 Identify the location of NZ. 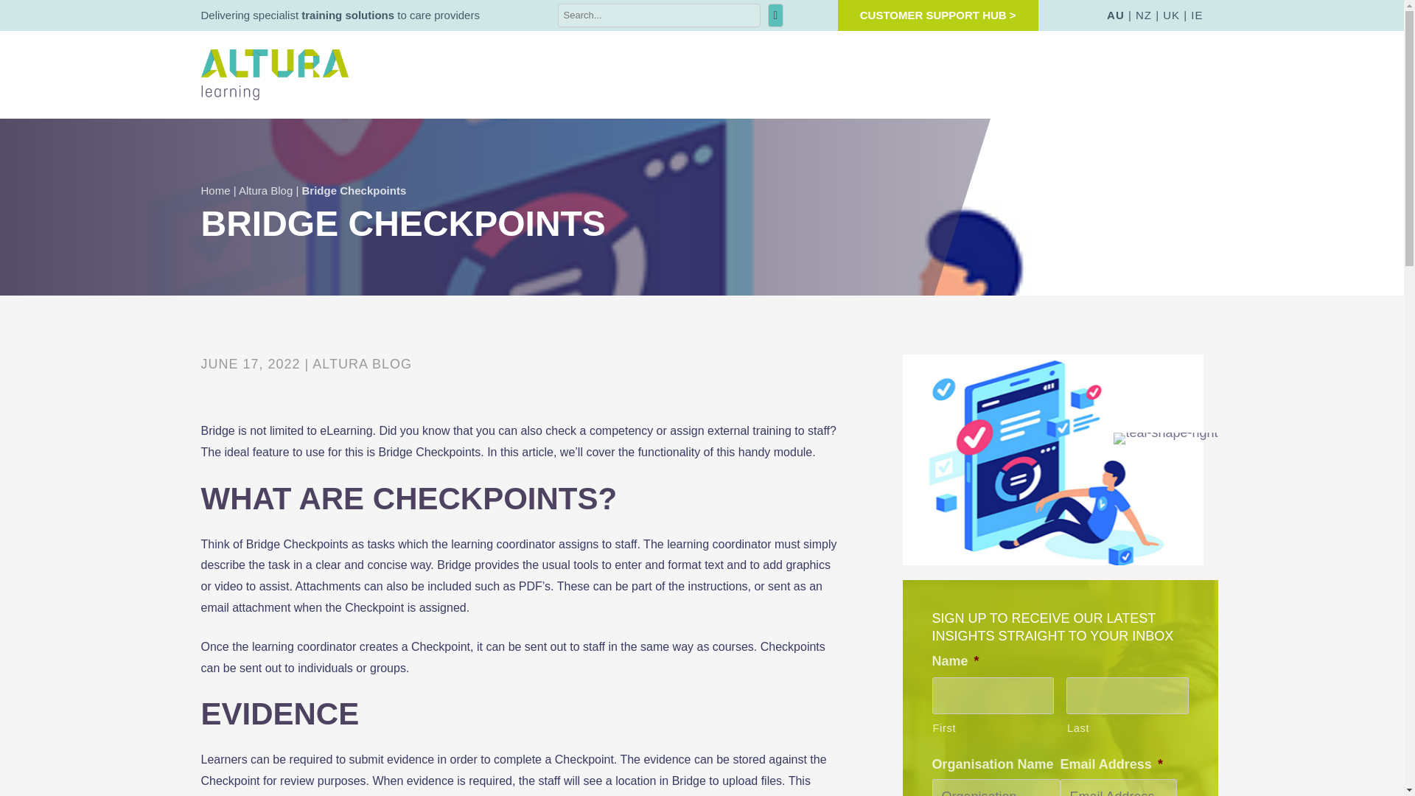
(1144, 15).